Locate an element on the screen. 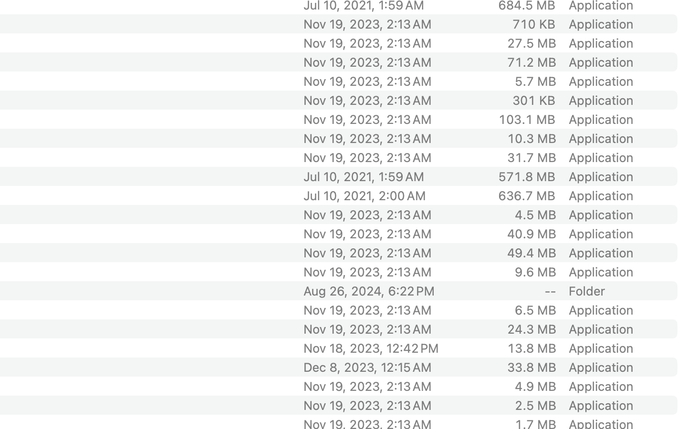 The height and width of the screenshot is (429, 687). 4.9 MB is located at coordinates (535, 386).